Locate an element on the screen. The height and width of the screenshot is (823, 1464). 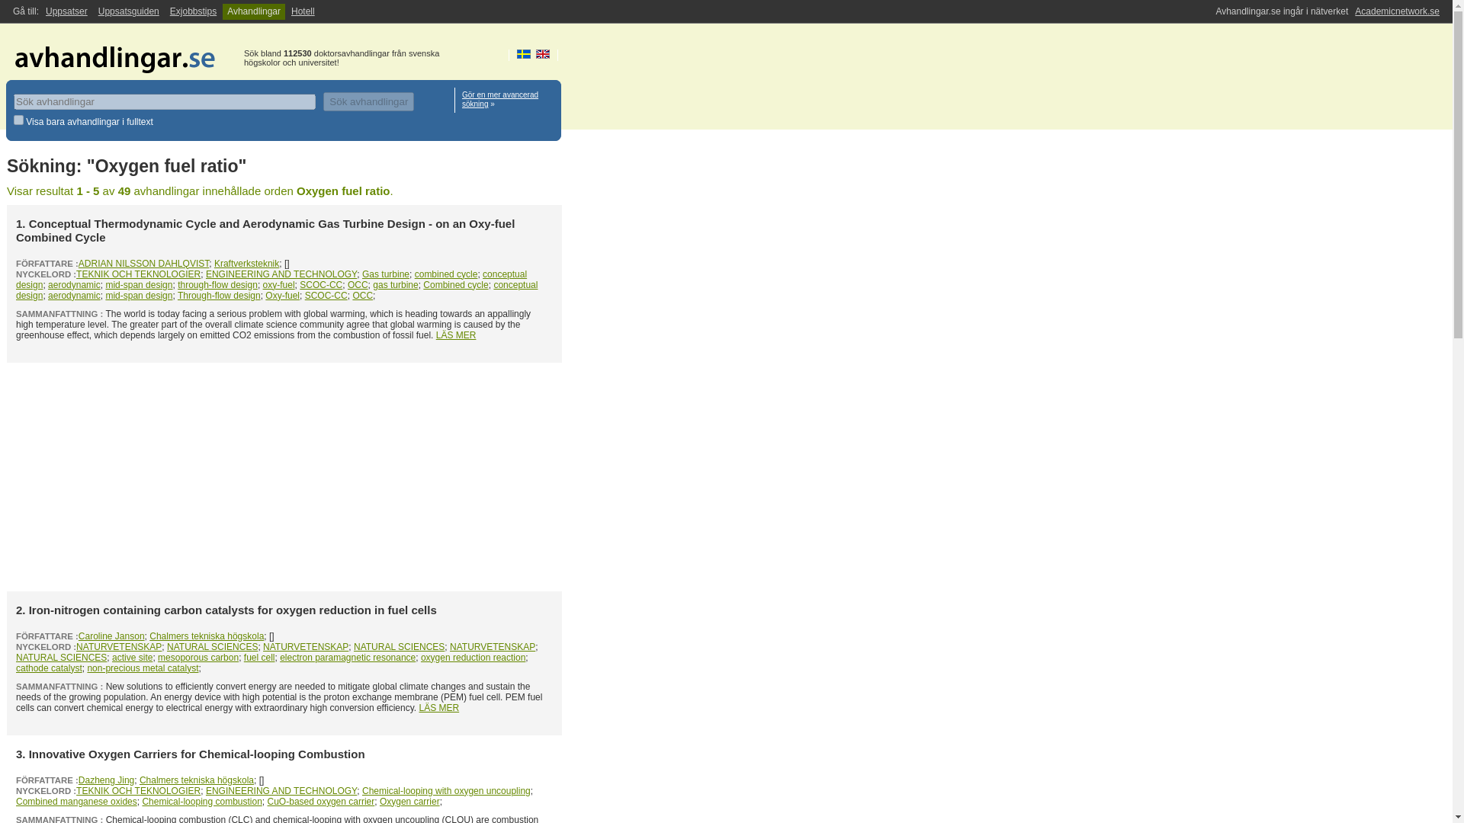
Uppsatsguiden is located at coordinates (128, 11).